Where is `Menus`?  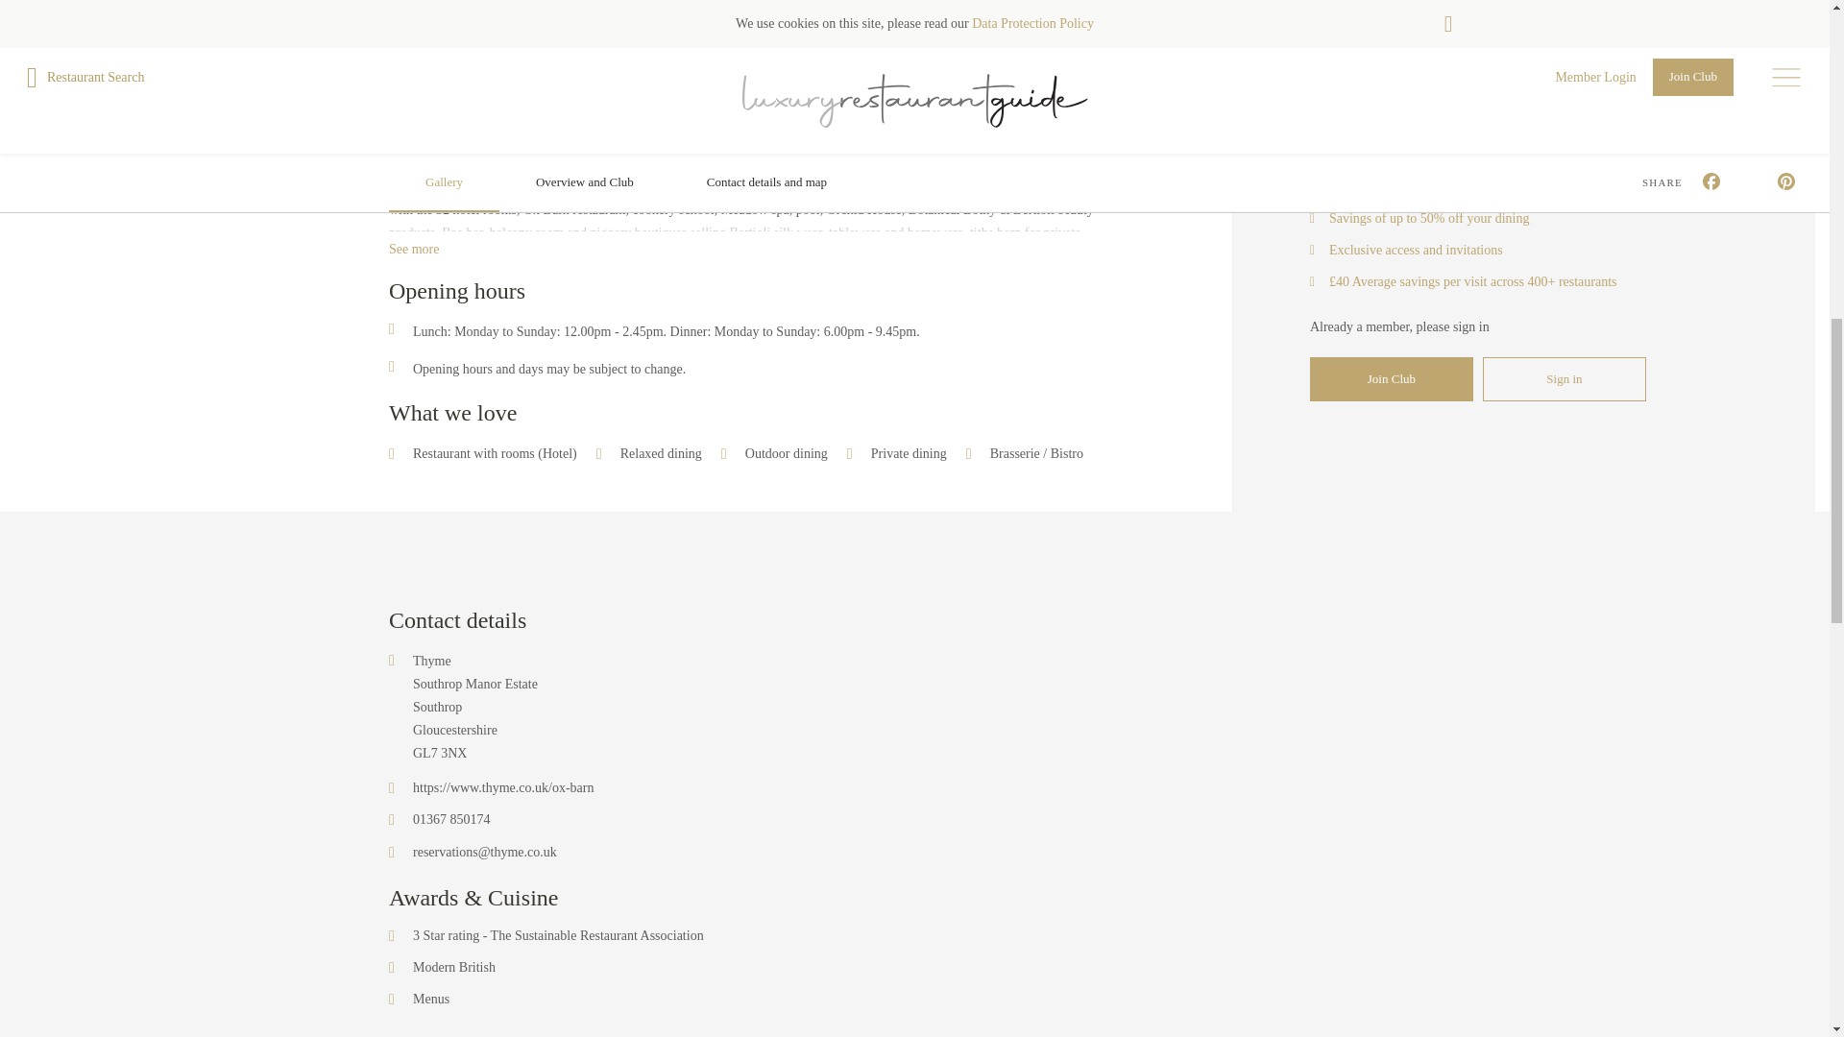 Menus is located at coordinates (431, 999).